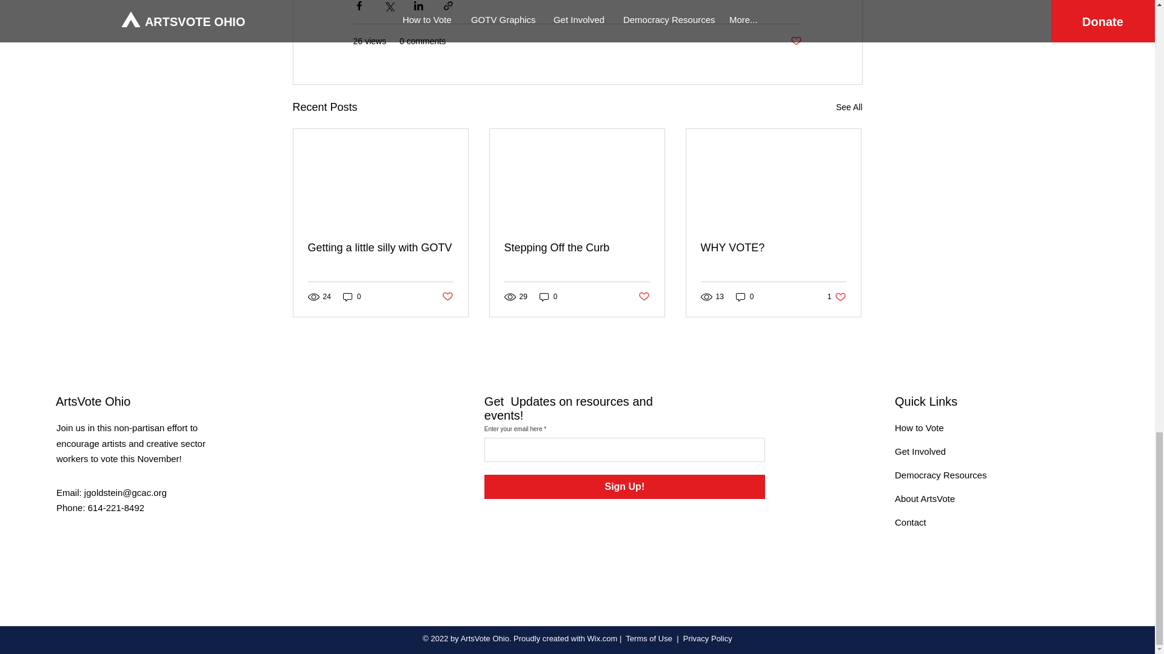 The height and width of the screenshot is (654, 1164). Describe the element at coordinates (919, 428) in the screenshot. I see `How to Vote` at that location.